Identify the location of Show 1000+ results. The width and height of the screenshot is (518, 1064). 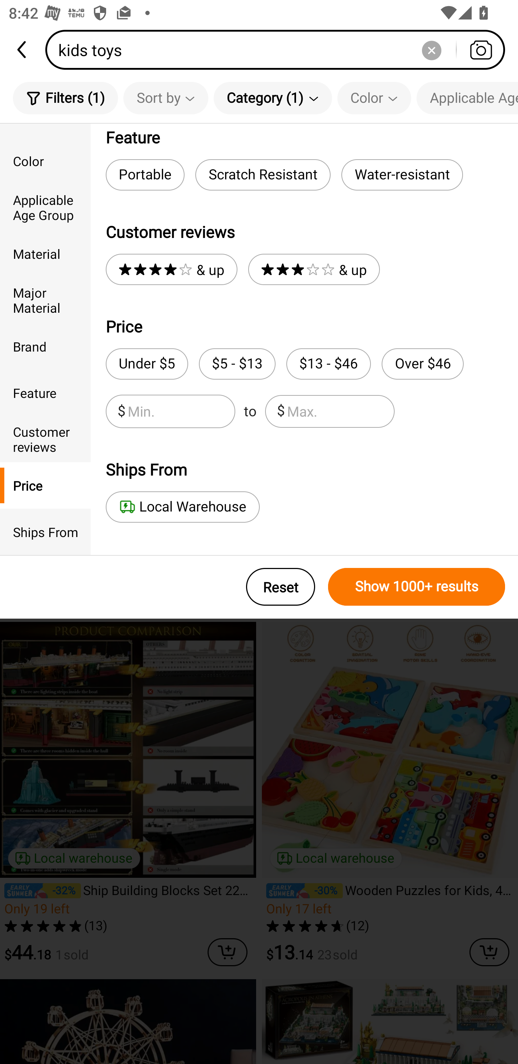
(417, 587).